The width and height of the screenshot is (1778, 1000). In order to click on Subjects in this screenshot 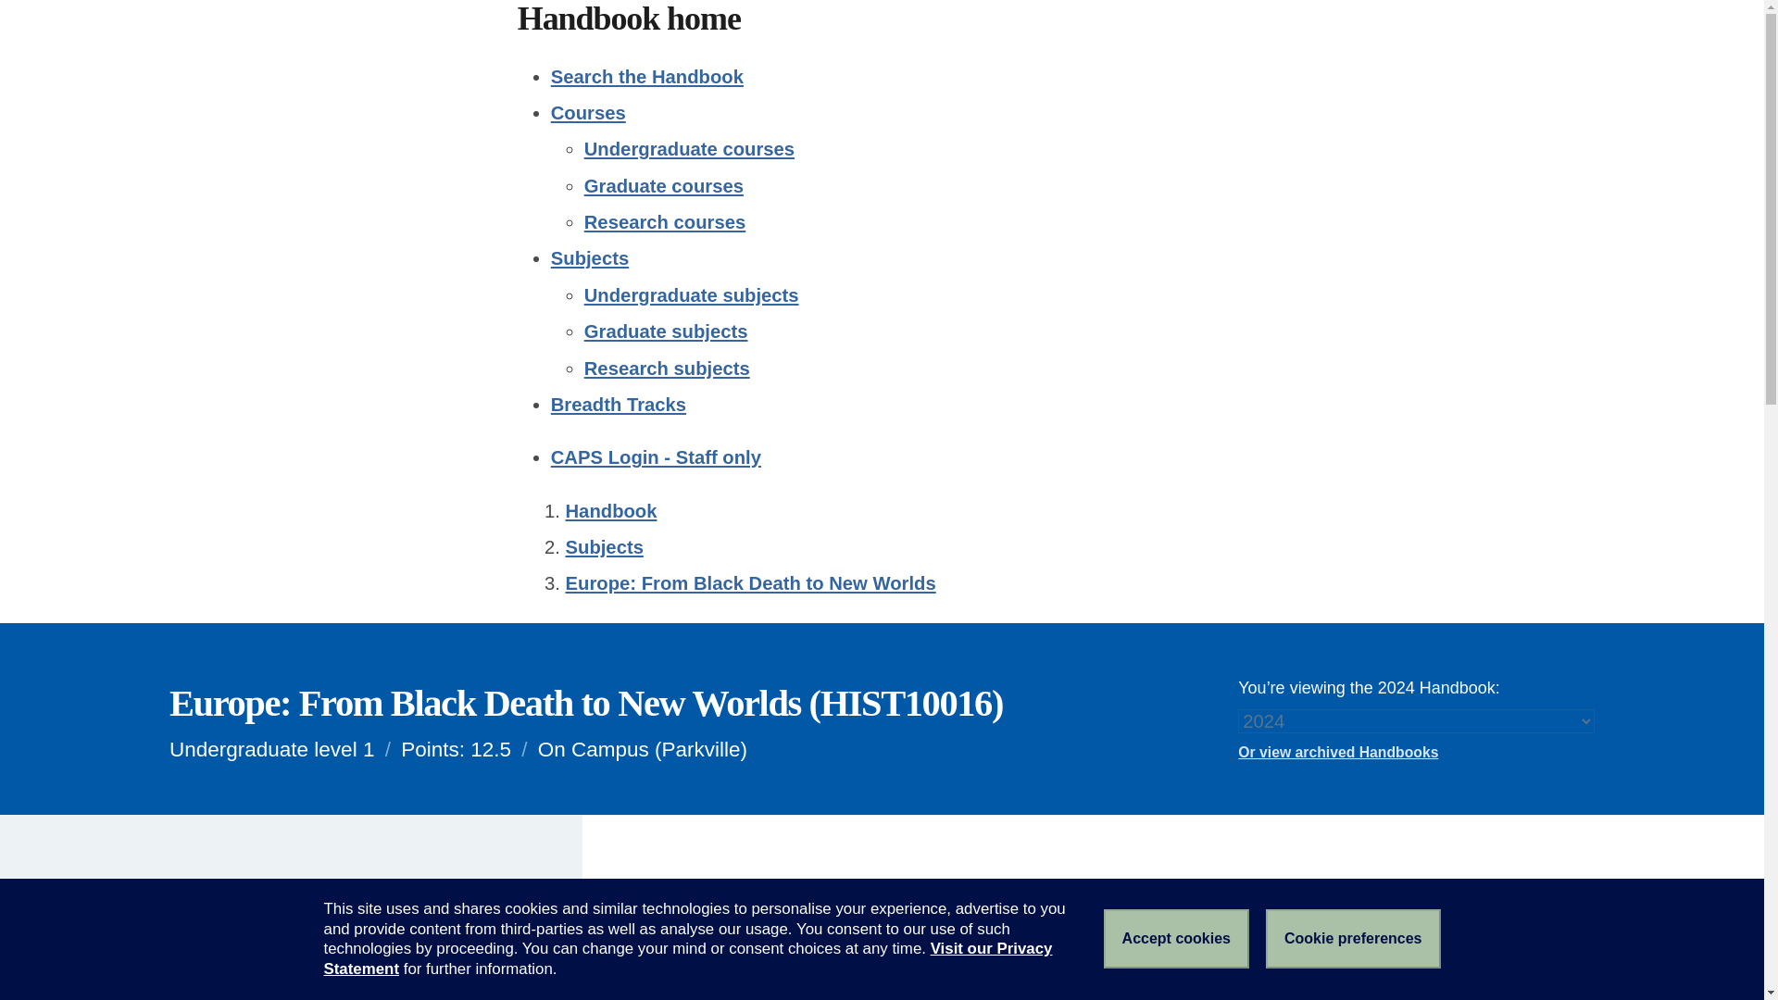, I will do `click(604, 546)`.